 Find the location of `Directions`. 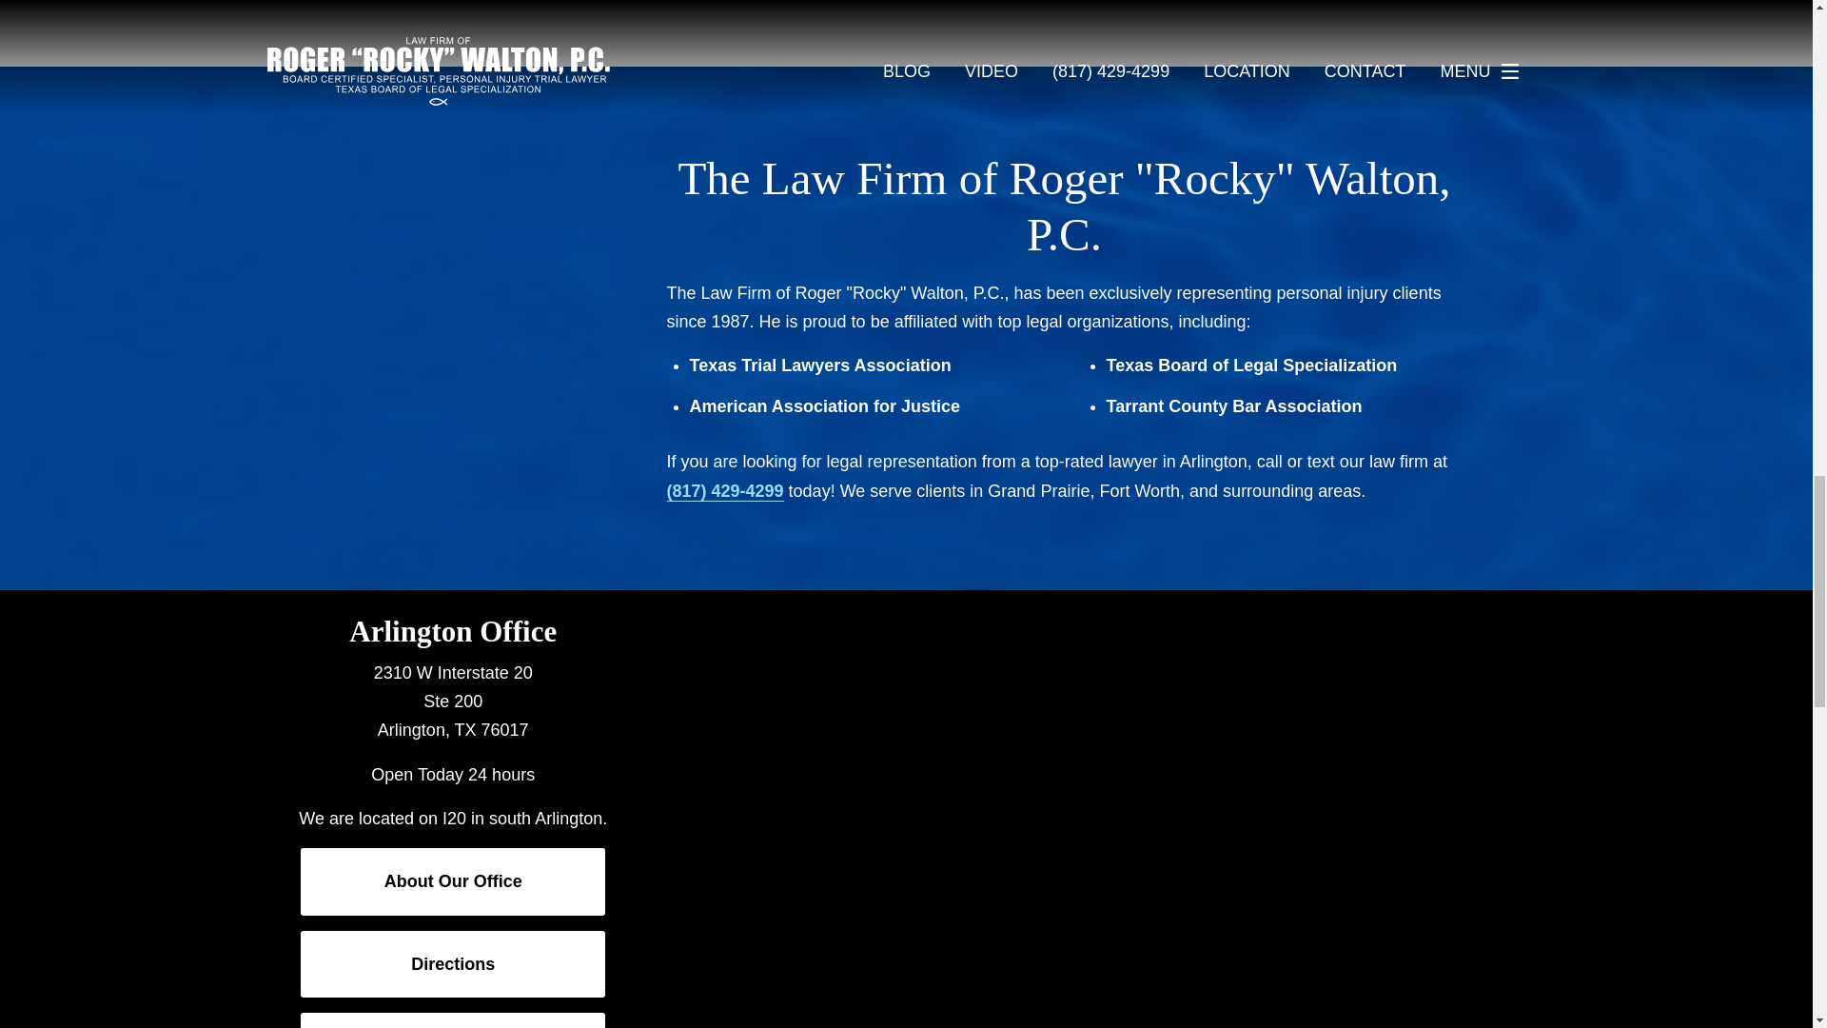

Directions is located at coordinates (453, 963).